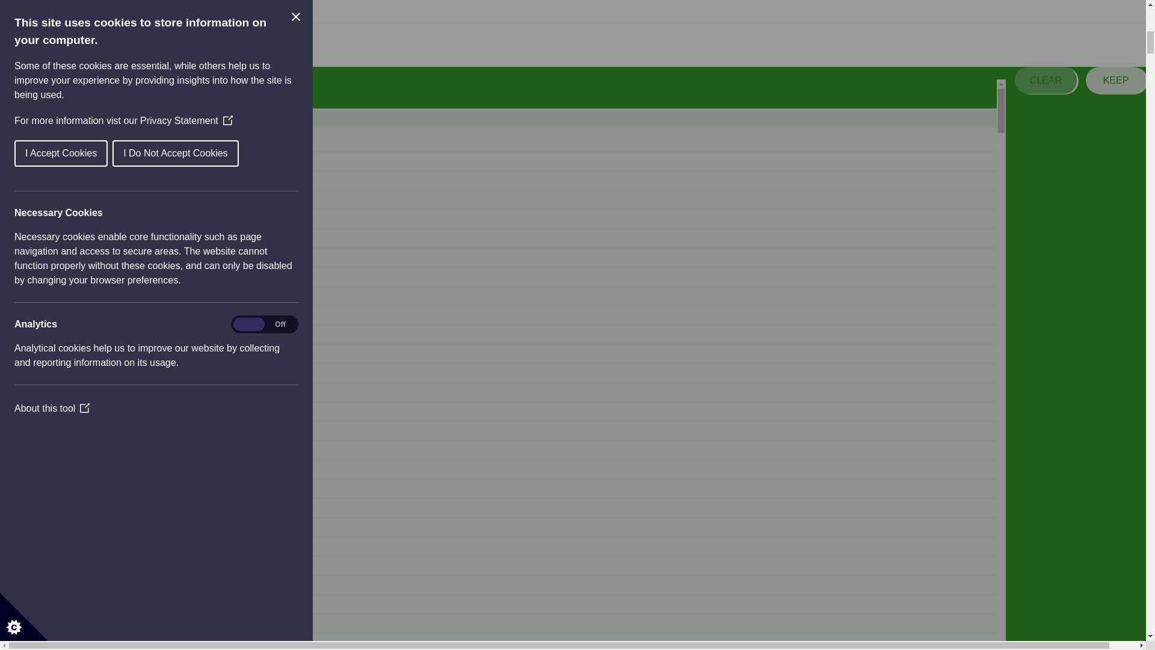 The height and width of the screenshot is (650, 1155). What do you see at coordinates (523, 315) in the screenshot?
I see `BRUSSELS SPROUT` at bounding box center [523, 315].